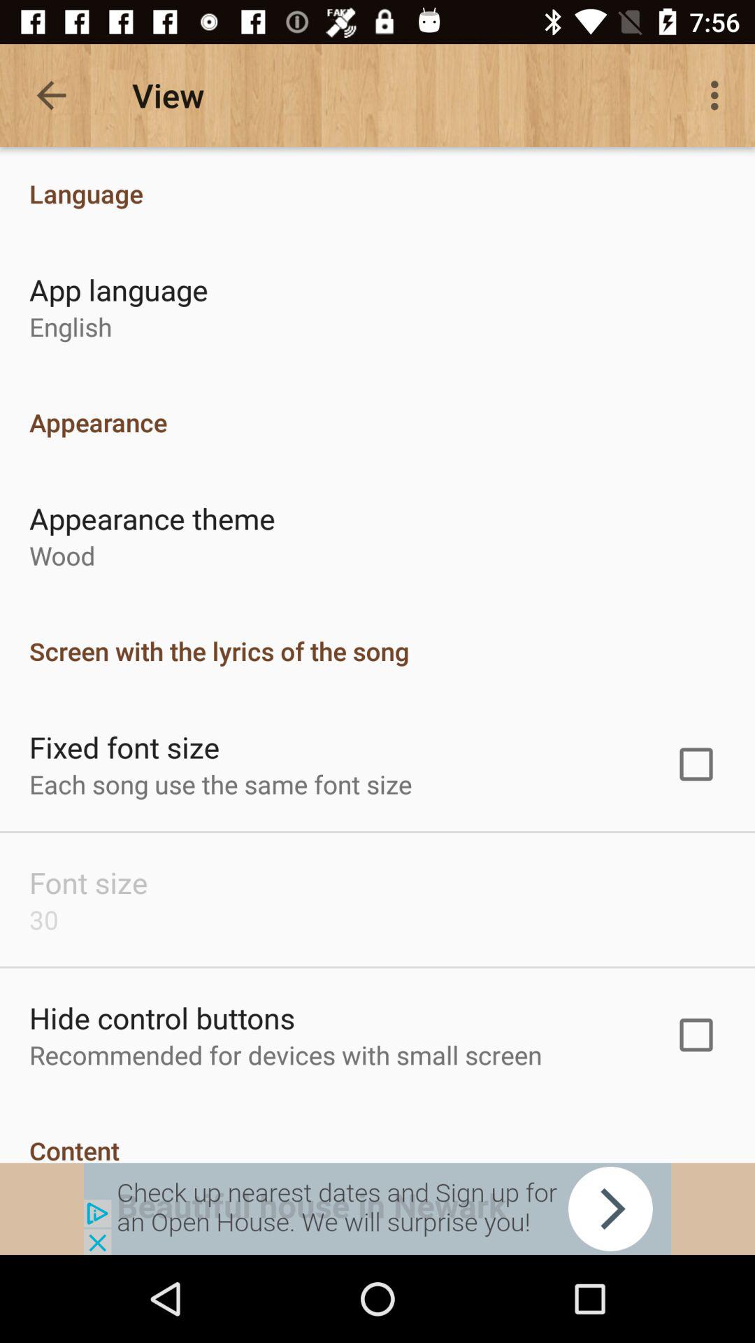 The width and height of the screenshot is (755, 1343). Describe the element at coordinates (377, 1209) in the screenshot. I see `shows the advertisement tab` at that location.